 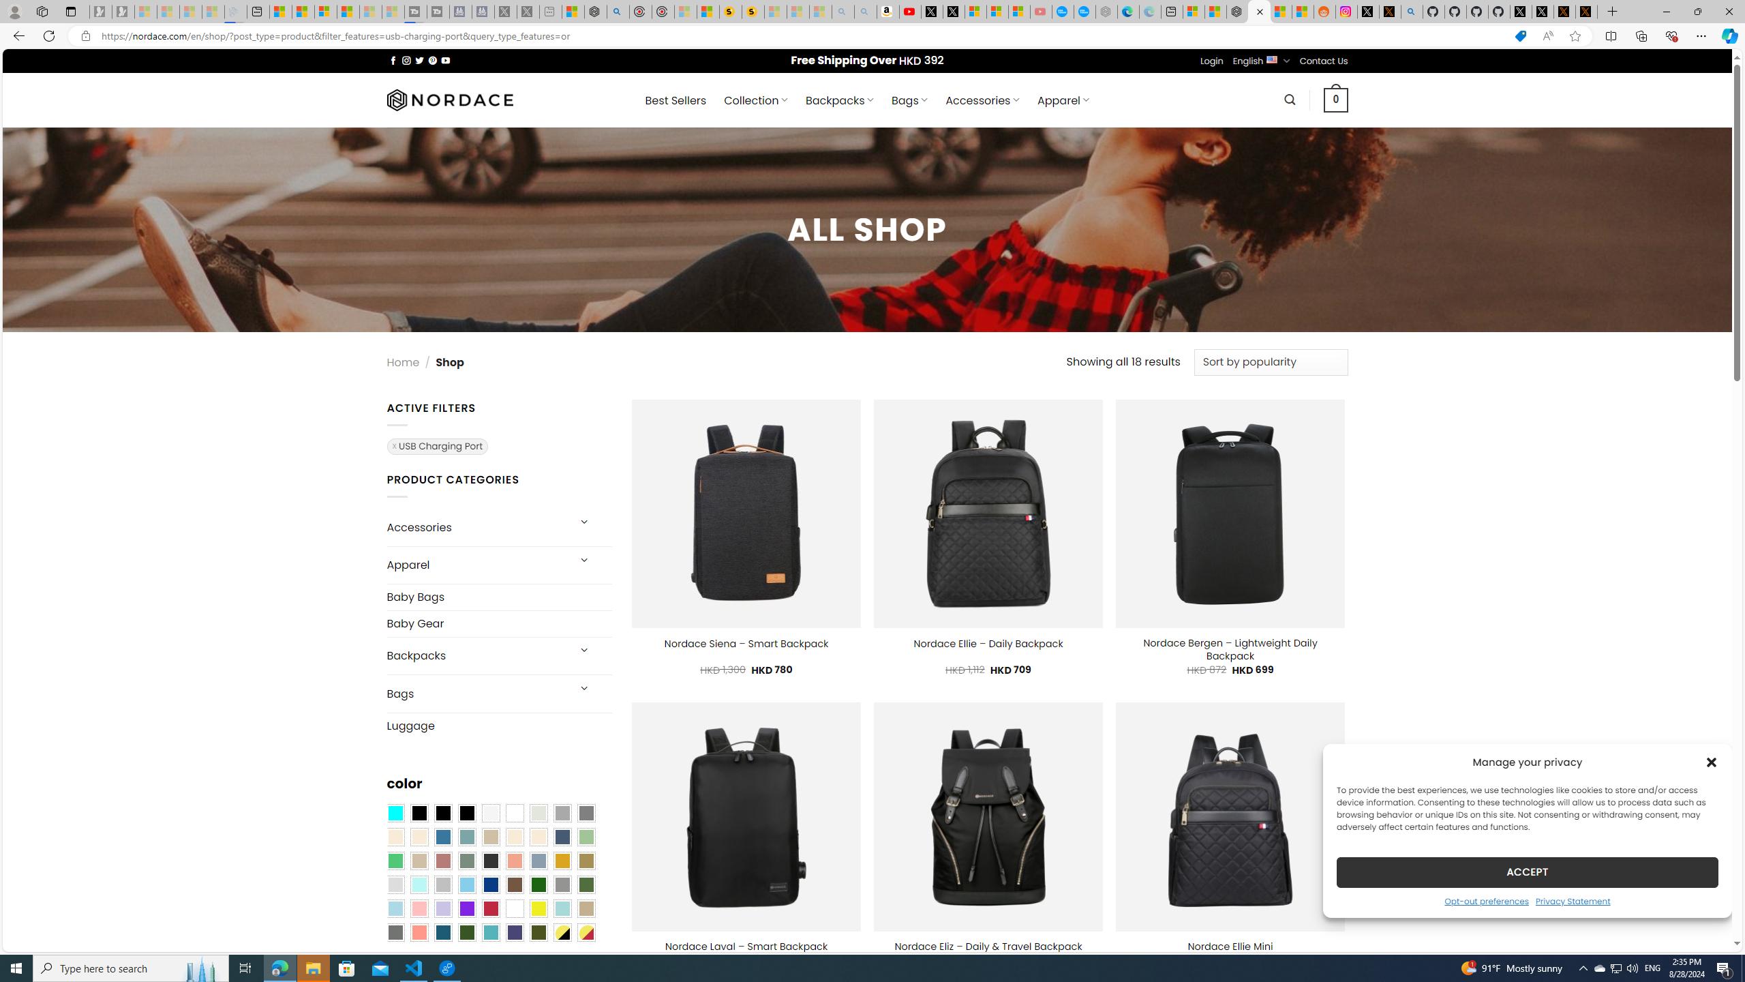 What do you see at coordinates (1641, 35) in the screenshot?
I see `Collections` at bounding box center [1641, 35].